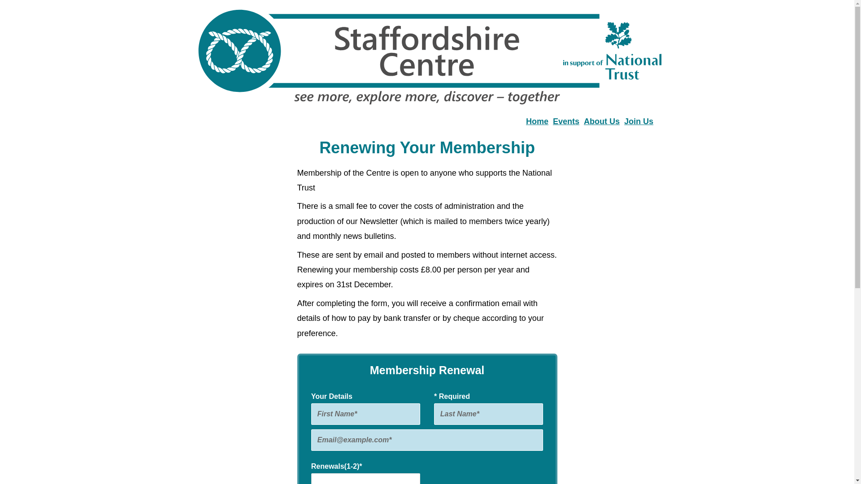 The width and height of the screenshot is (861, 484). What do you see at coordinates (566, 121) in the screenshot?
I see `Events` at bounding box center [566, 121].